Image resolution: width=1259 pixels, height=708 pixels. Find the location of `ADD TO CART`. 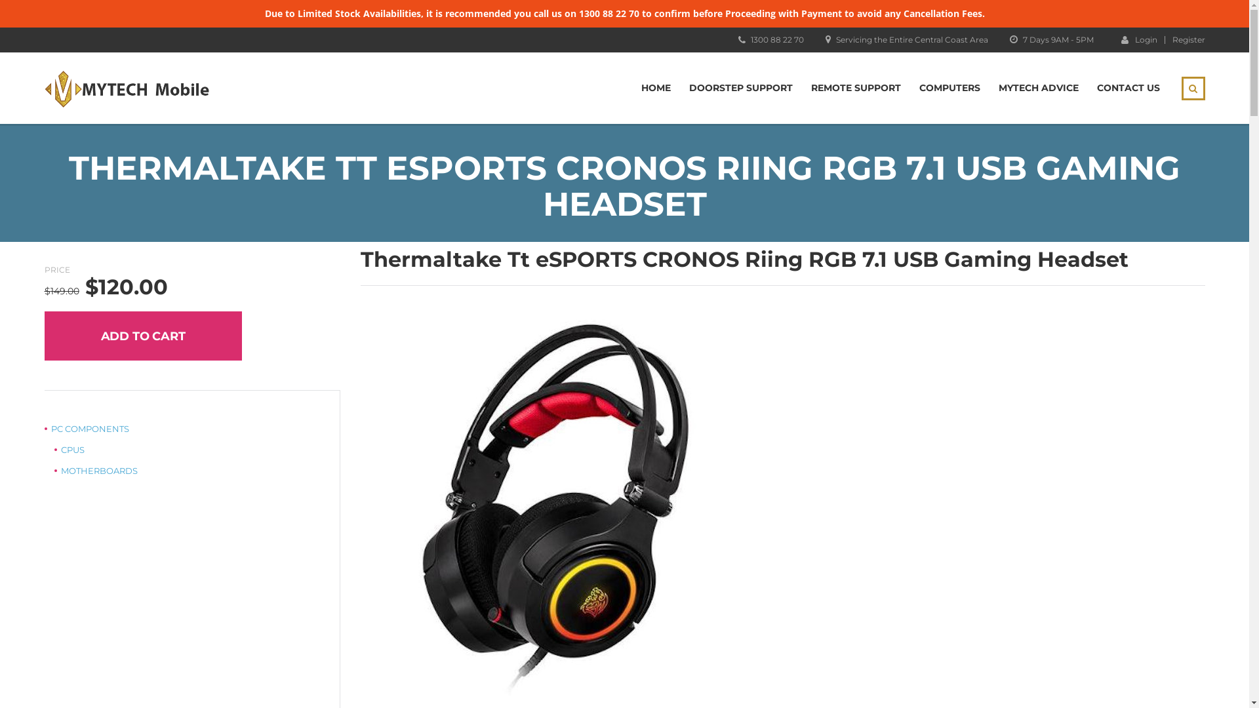

ADD TO CART is located at coordinates (143, 336).